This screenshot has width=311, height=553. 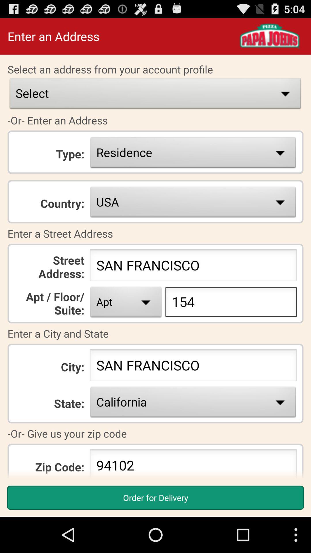 I want to click on type san francisco just to the right of city, so click(x=193, y=367).